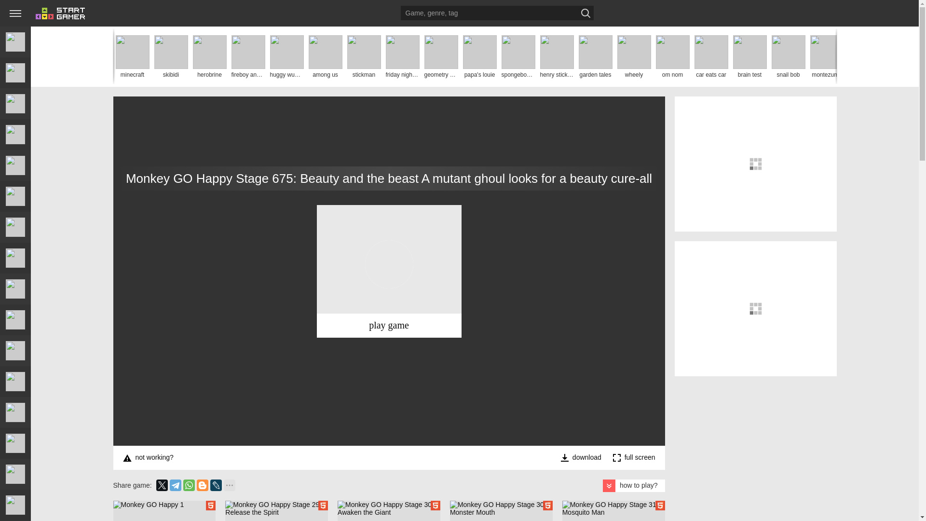  I want to click on Best, so click(15, 72).